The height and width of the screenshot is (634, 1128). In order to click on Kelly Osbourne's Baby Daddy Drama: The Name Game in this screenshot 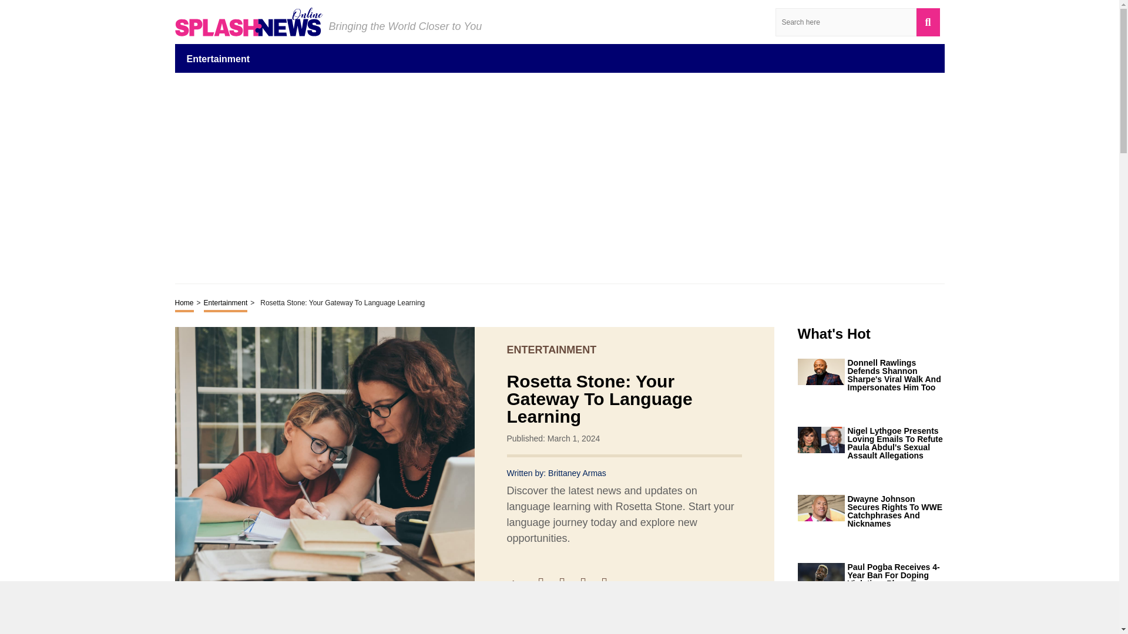, I will do `click(895, 632)`.